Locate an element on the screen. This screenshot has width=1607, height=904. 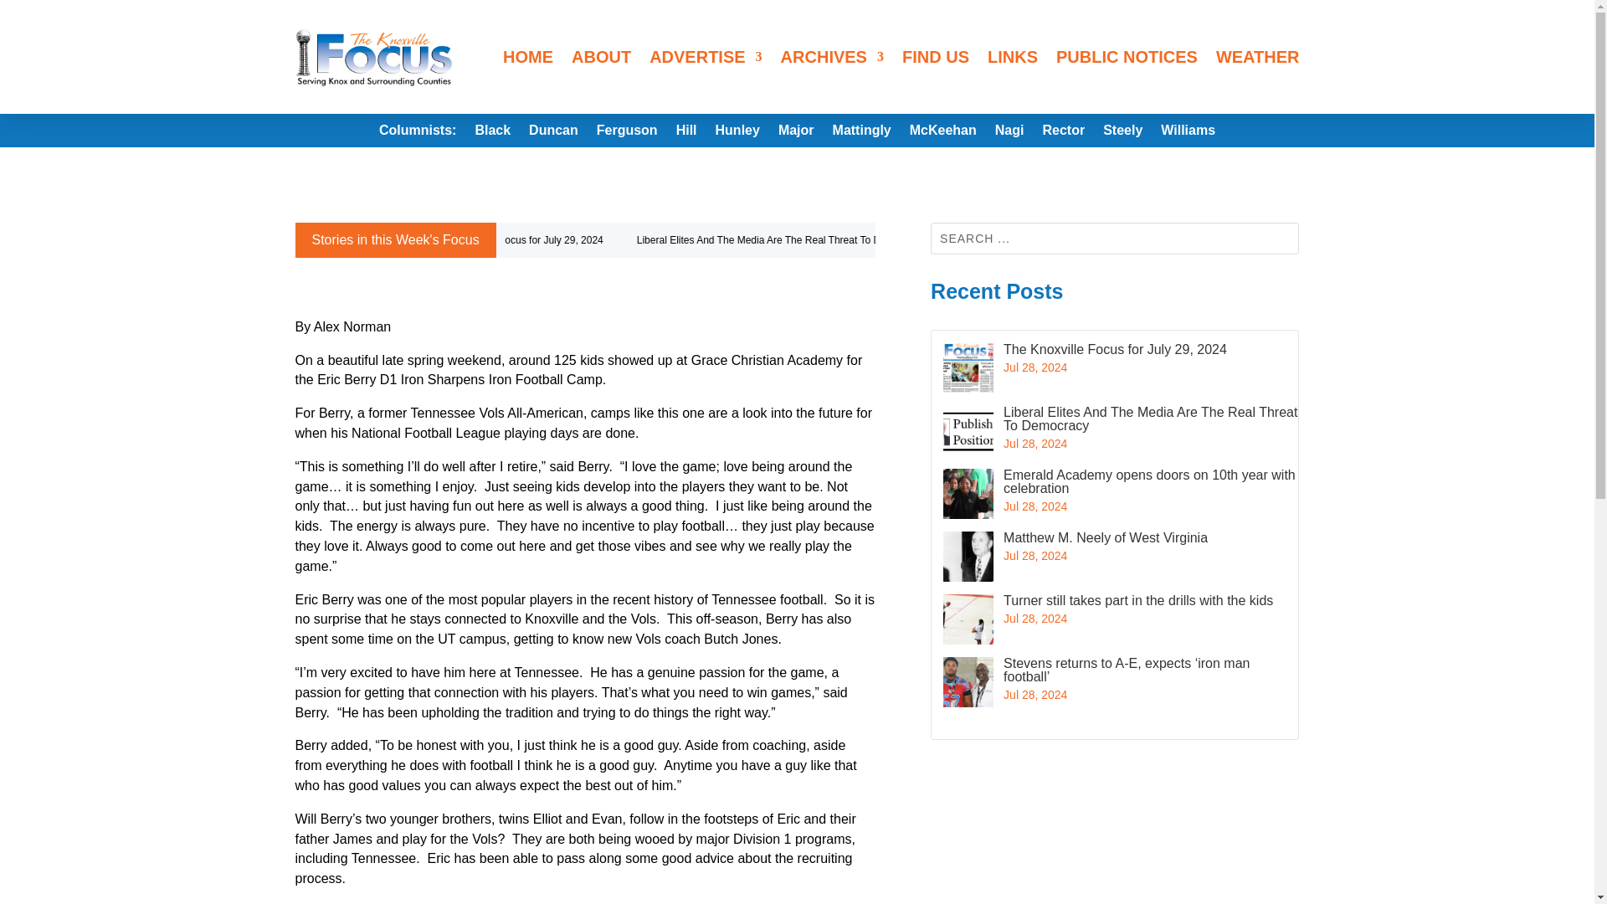
Major is located at coordinates (796, 134).